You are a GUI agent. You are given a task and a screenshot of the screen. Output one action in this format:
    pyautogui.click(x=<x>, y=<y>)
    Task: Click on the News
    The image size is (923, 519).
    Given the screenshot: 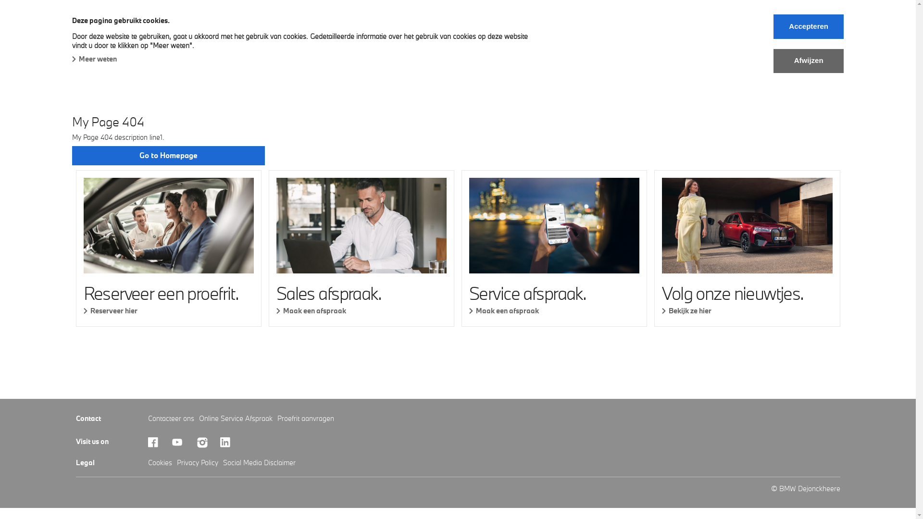 What is the action you would take?
    pyautogui.click(x=418, y=40)
    